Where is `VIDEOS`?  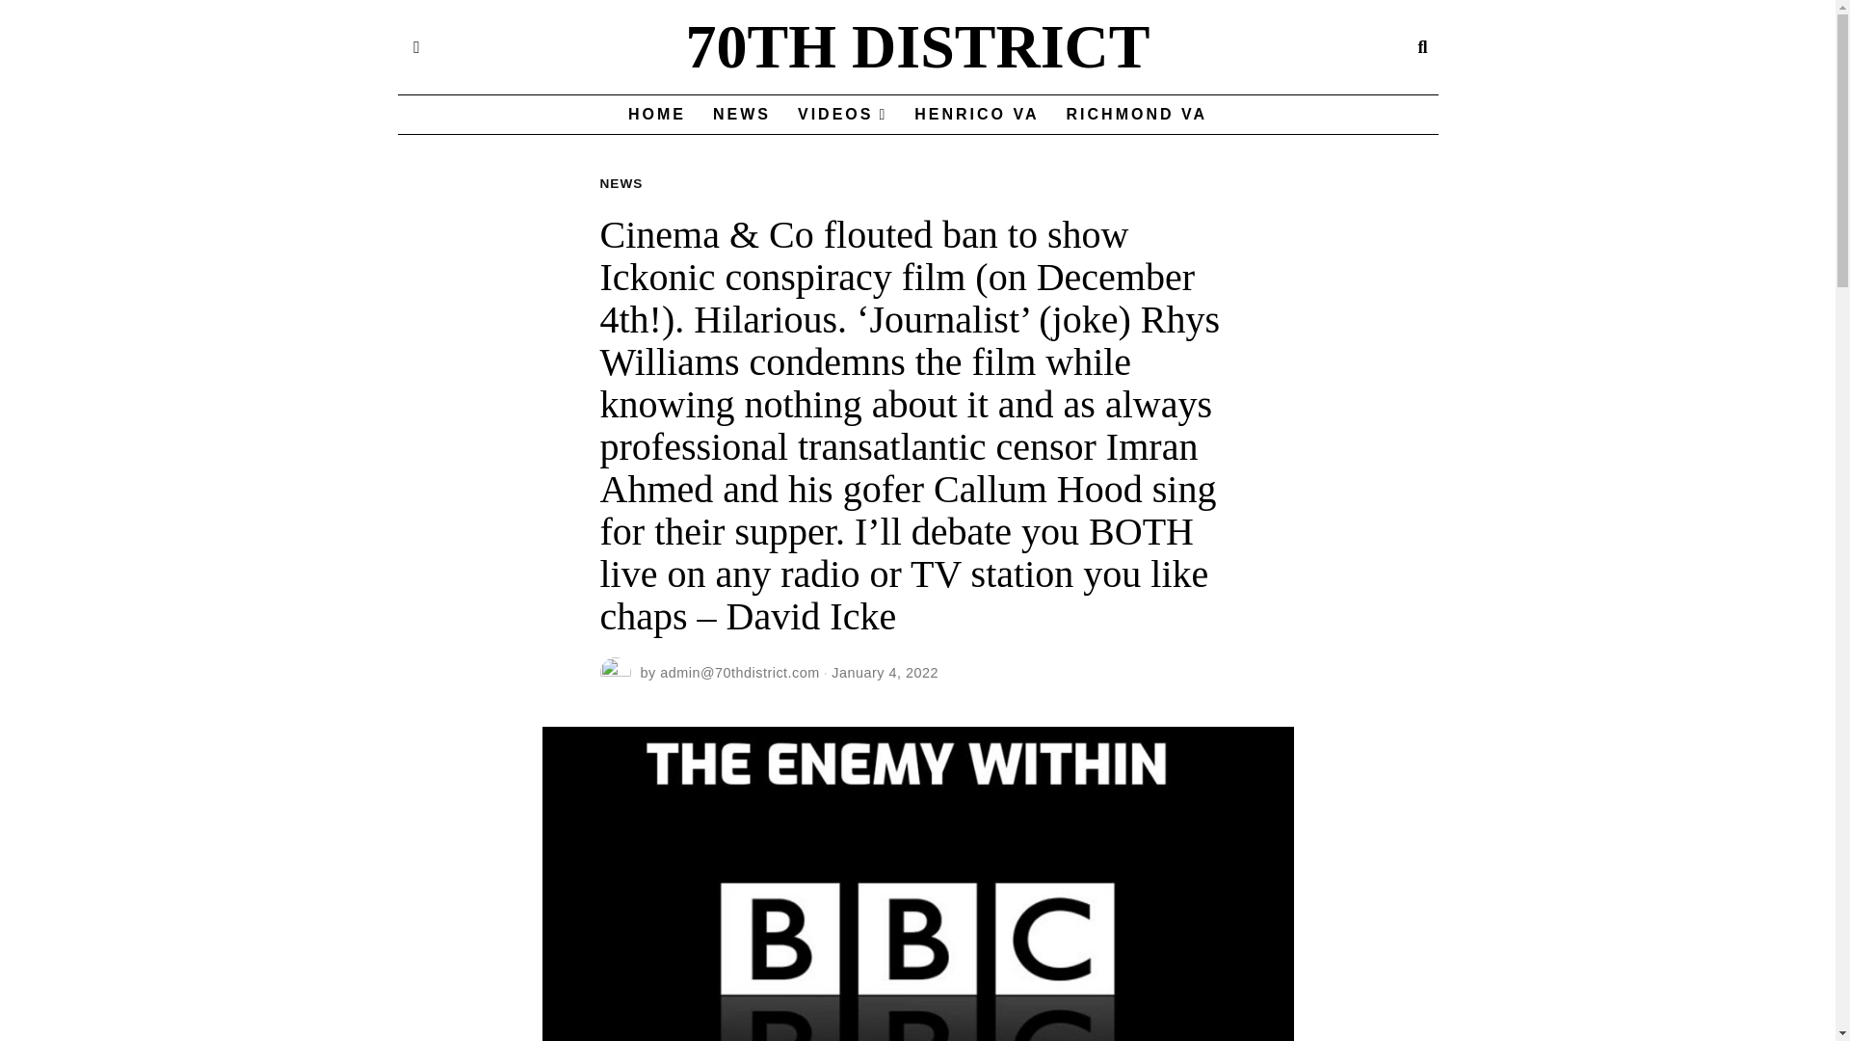
VIDEOS is located at coordinates (842, 115).